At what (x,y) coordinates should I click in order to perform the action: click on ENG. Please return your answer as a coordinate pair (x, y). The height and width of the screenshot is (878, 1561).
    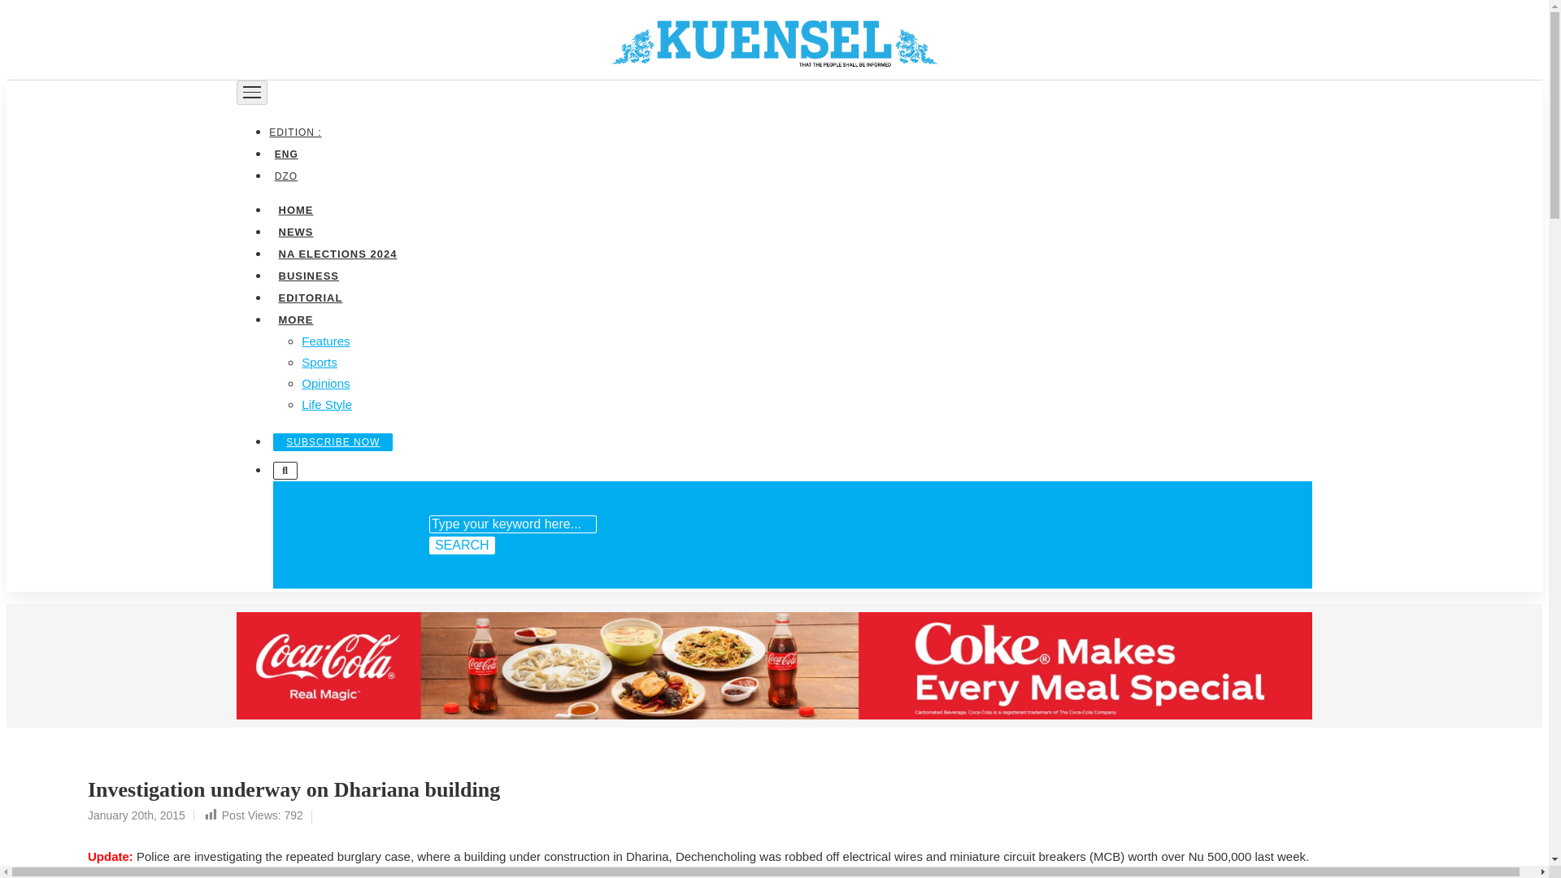
    Looking at the image, I should click on (285, 153).